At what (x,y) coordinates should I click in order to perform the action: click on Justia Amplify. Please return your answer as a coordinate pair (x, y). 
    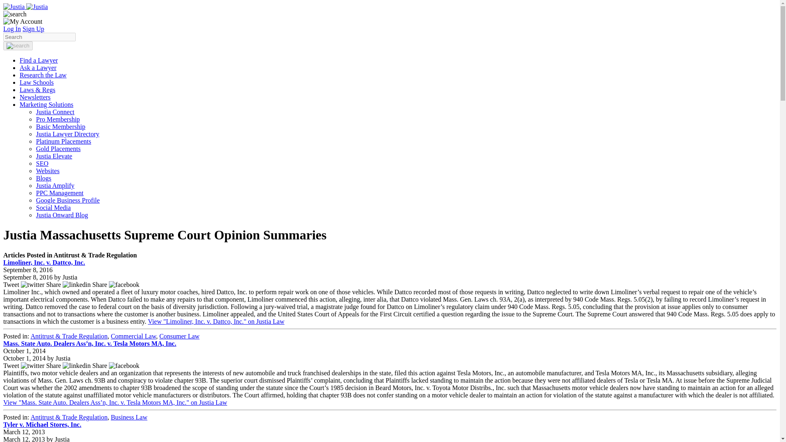
    Looking at the image, I should click on (55, 185).